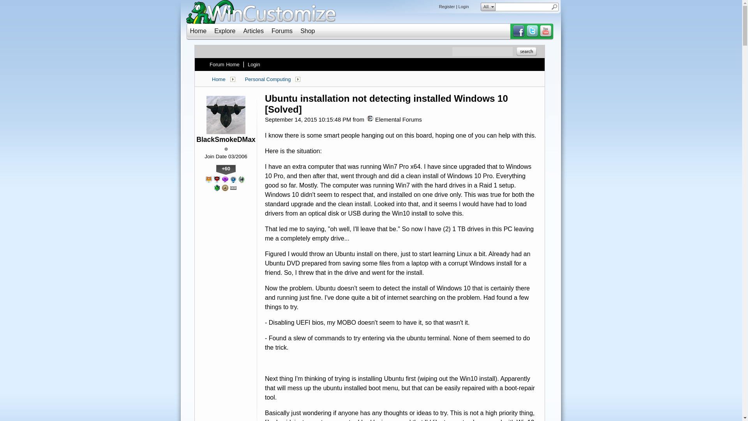 The width and height of the screenshot is (748, 421). Describe the element at coordinates (523, 7) in the screenshot. I see `query` at that location.